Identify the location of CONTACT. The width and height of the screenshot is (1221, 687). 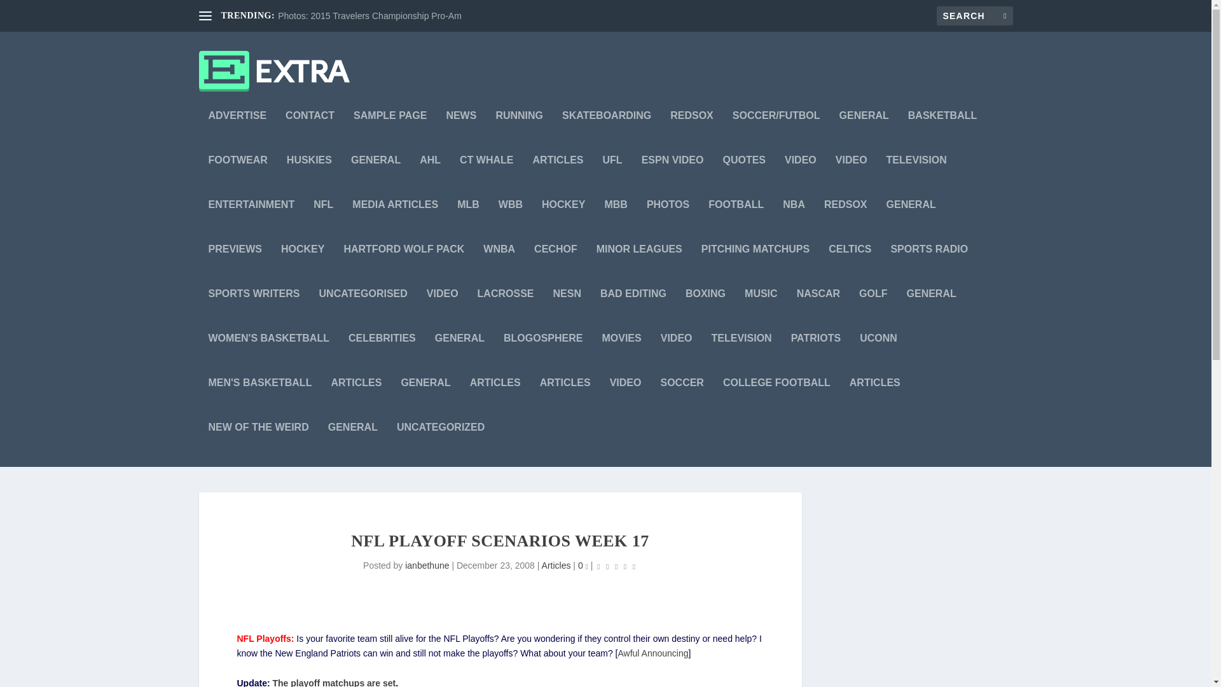
(310, 132).